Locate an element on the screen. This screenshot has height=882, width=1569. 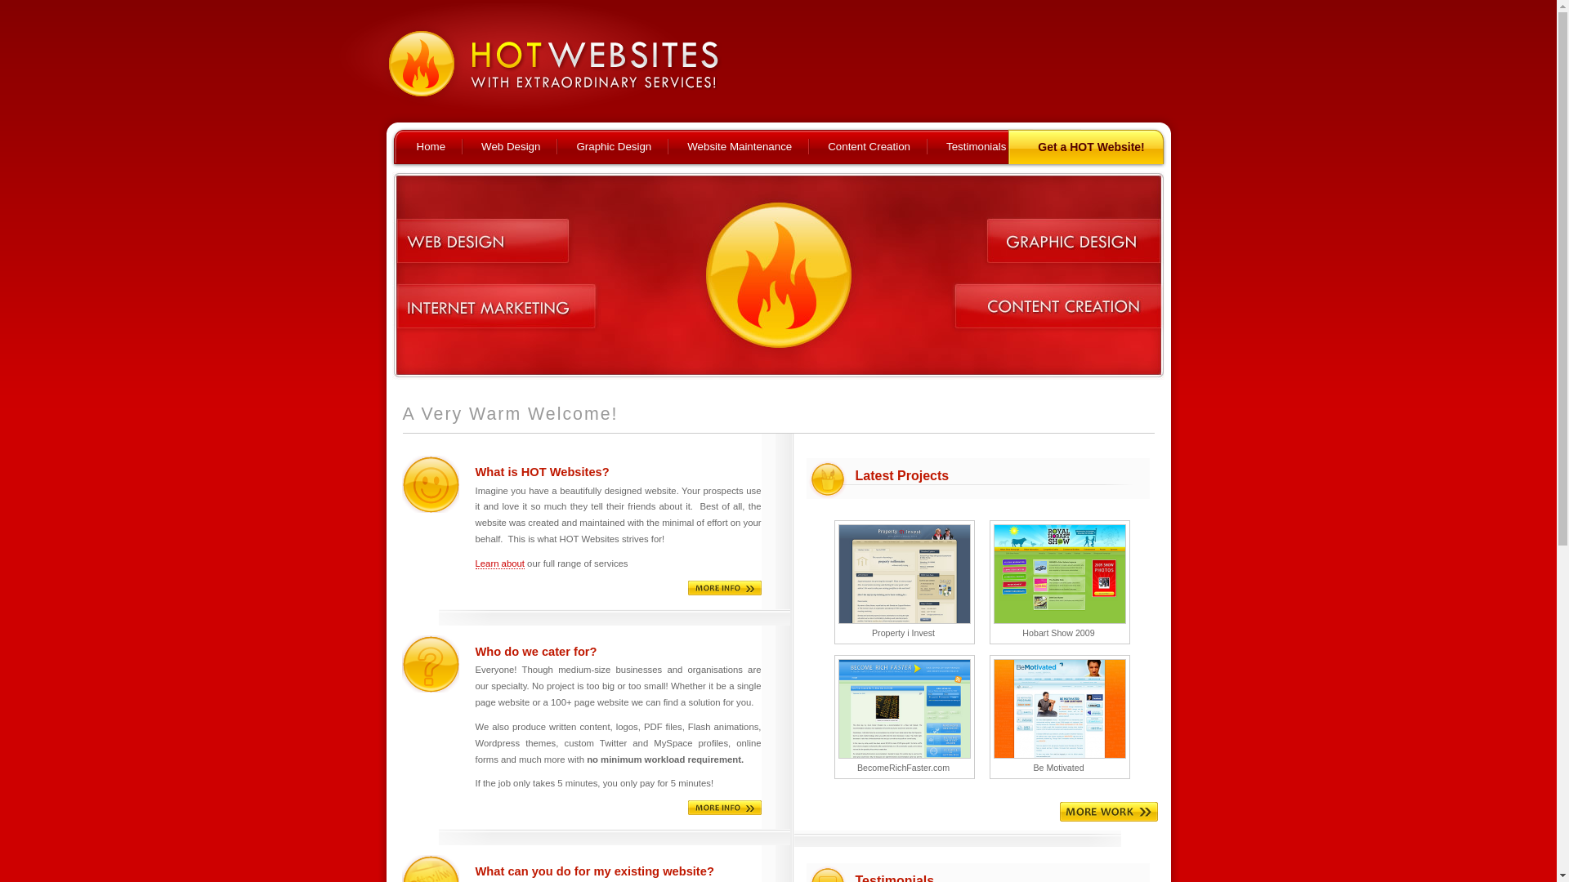
Property i Invest is located at coordinates (904, 582).